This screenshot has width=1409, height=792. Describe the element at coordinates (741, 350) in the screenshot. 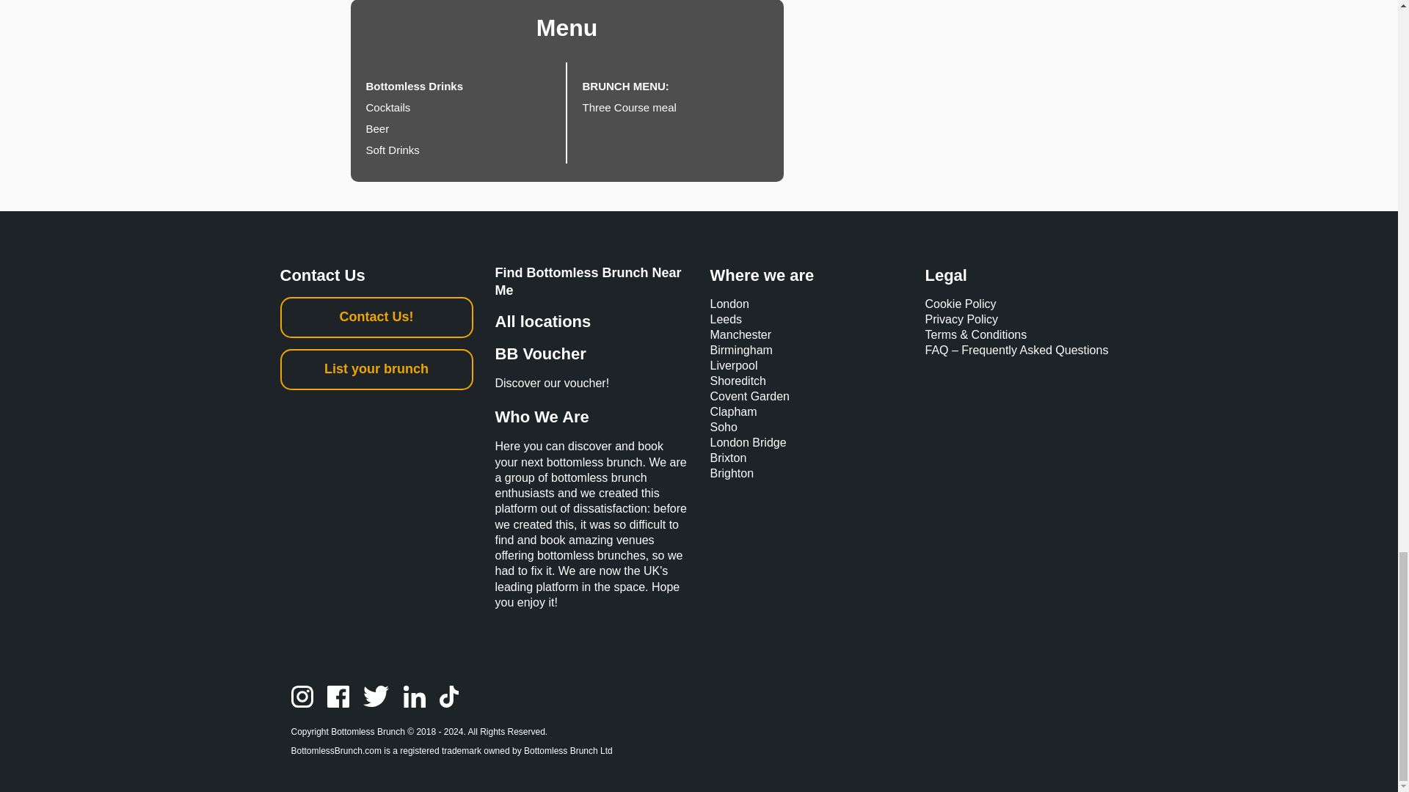

I see `Birmingham` at that location.